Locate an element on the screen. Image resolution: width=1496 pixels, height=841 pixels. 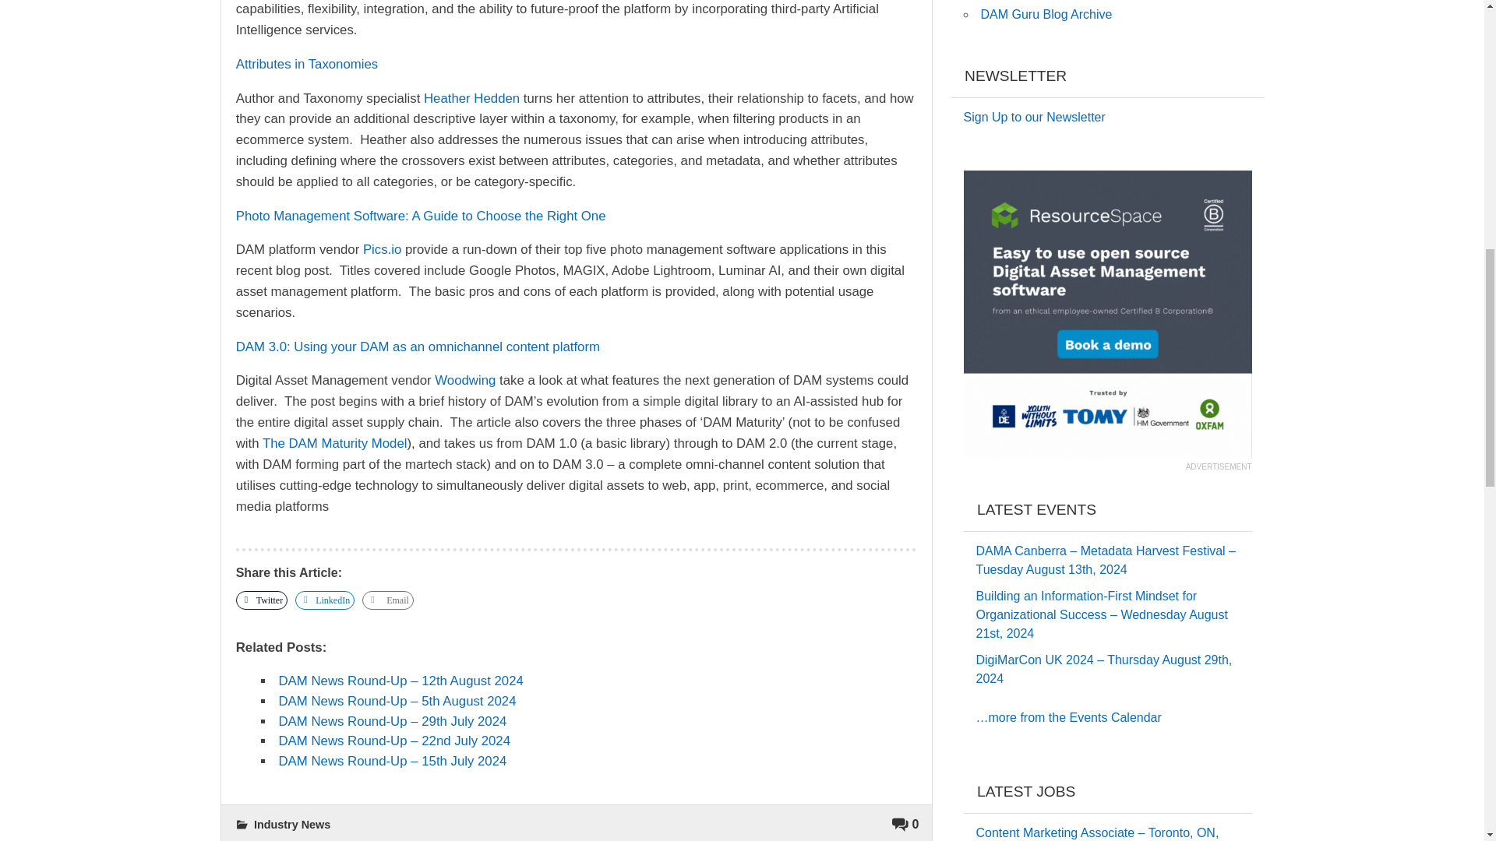
DAM Guru Blog Archive is located at coordinates (1046, 14).